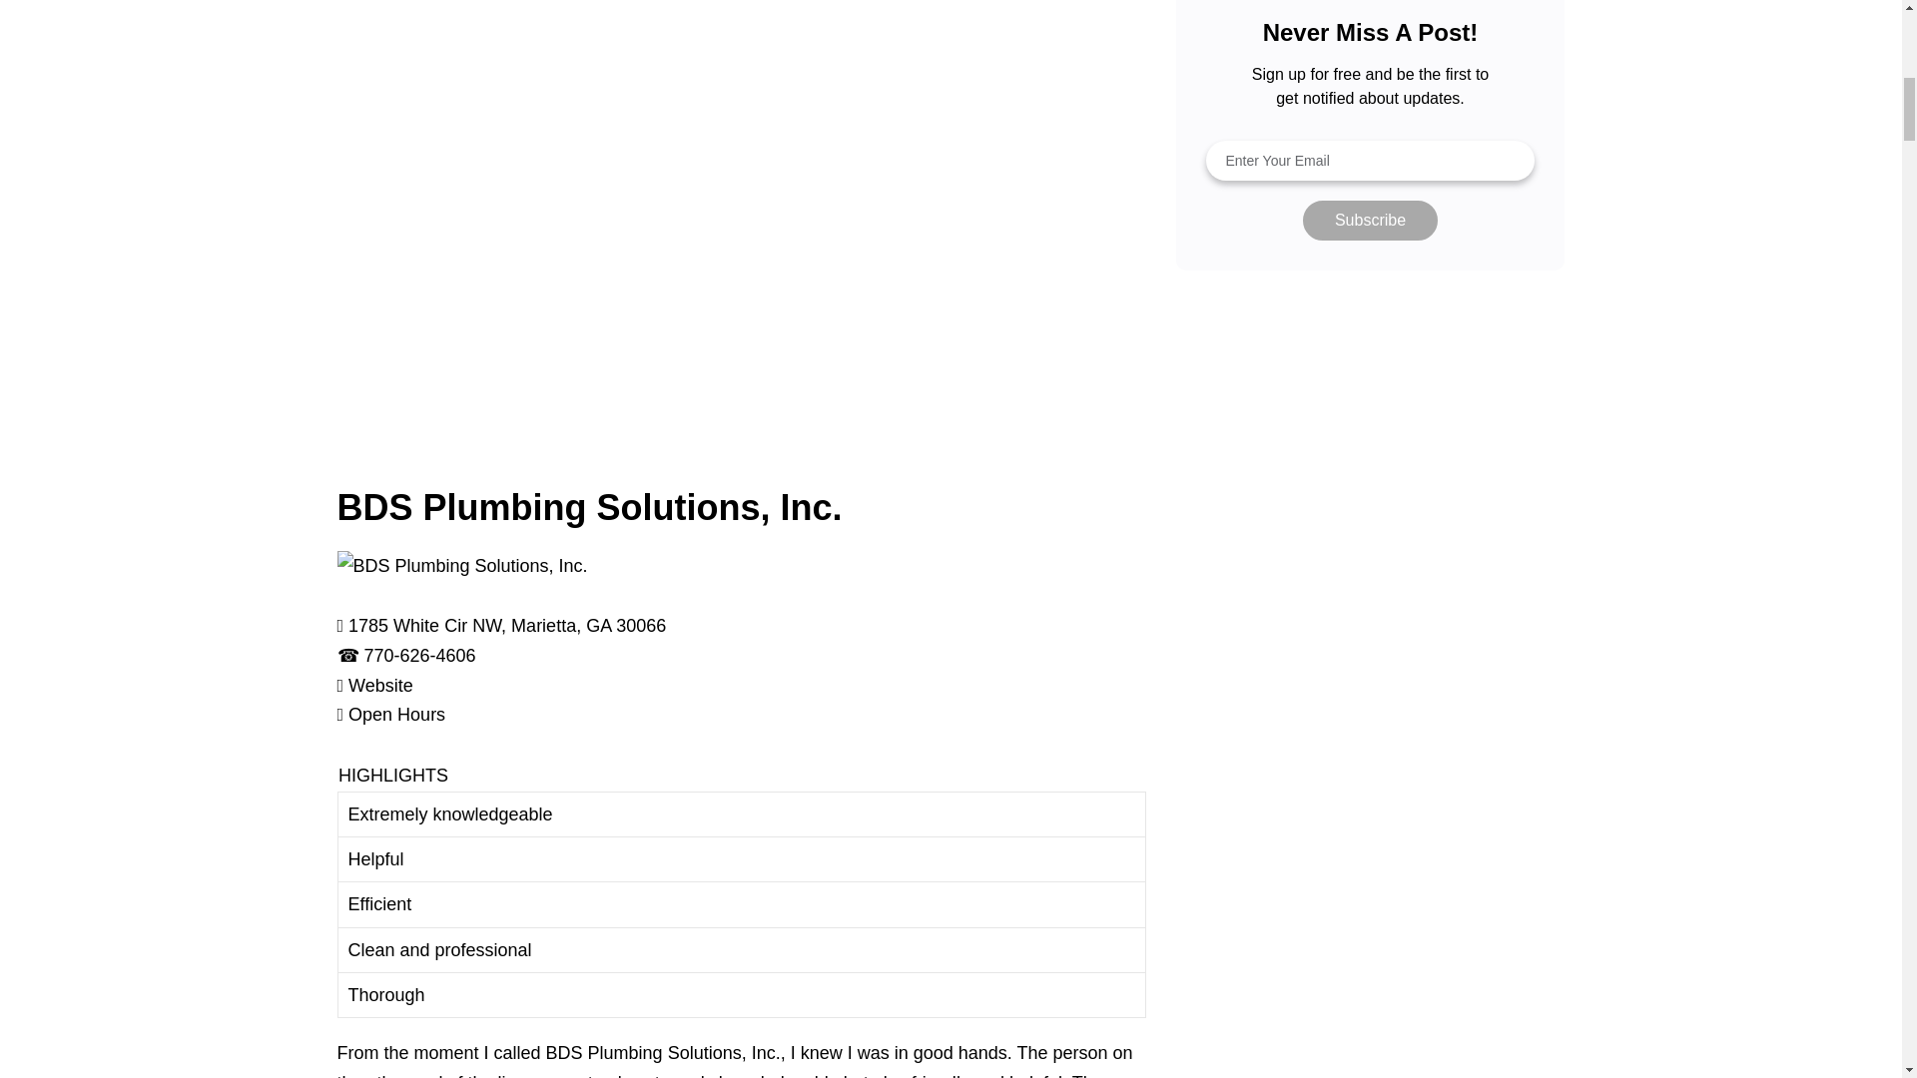 The width and height of the screenshot is (1917, 1078). Describe the element at coordinates (419, 655) in the screenshot. I see `770-626-4606` at that location.